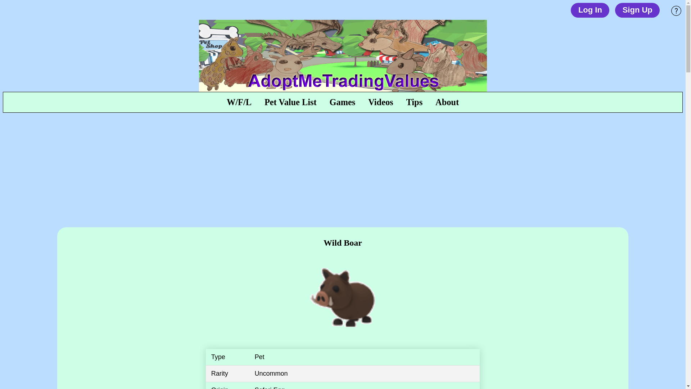  I want to click on Log In, so click(590, 10).